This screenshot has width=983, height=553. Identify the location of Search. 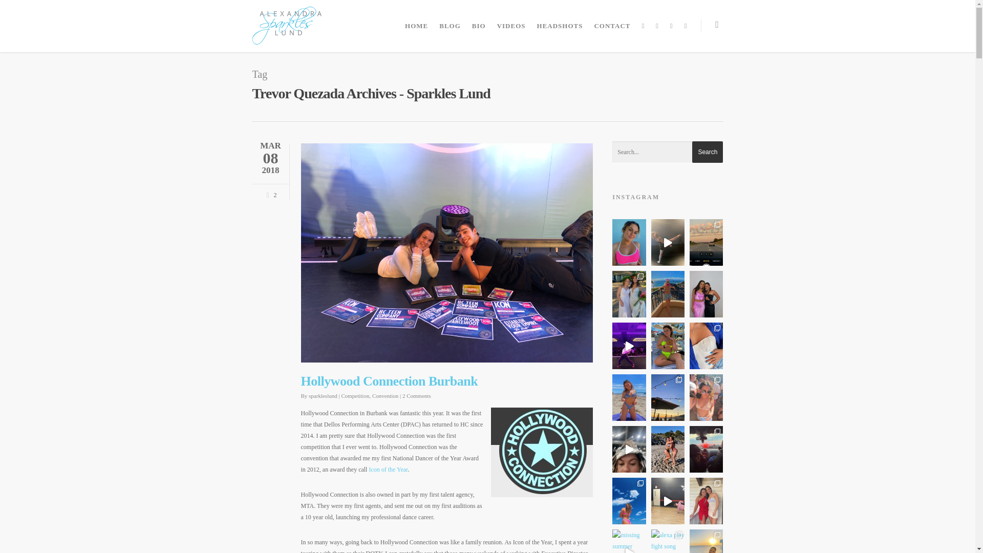
(707, 152).